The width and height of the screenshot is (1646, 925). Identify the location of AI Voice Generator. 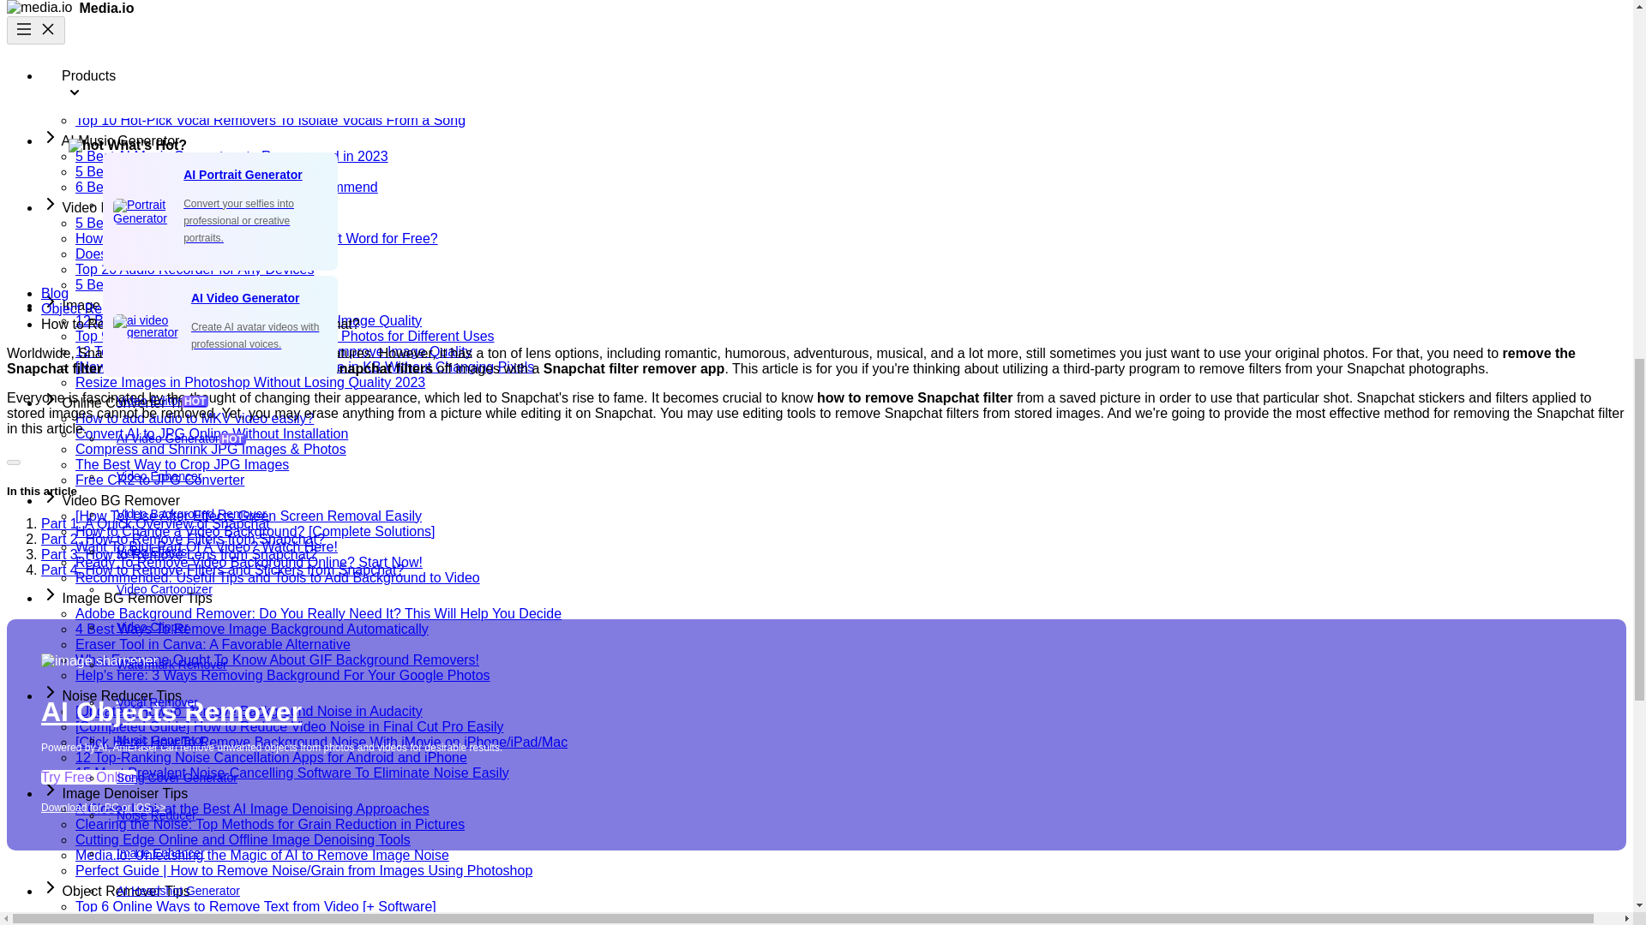
(263, 278).